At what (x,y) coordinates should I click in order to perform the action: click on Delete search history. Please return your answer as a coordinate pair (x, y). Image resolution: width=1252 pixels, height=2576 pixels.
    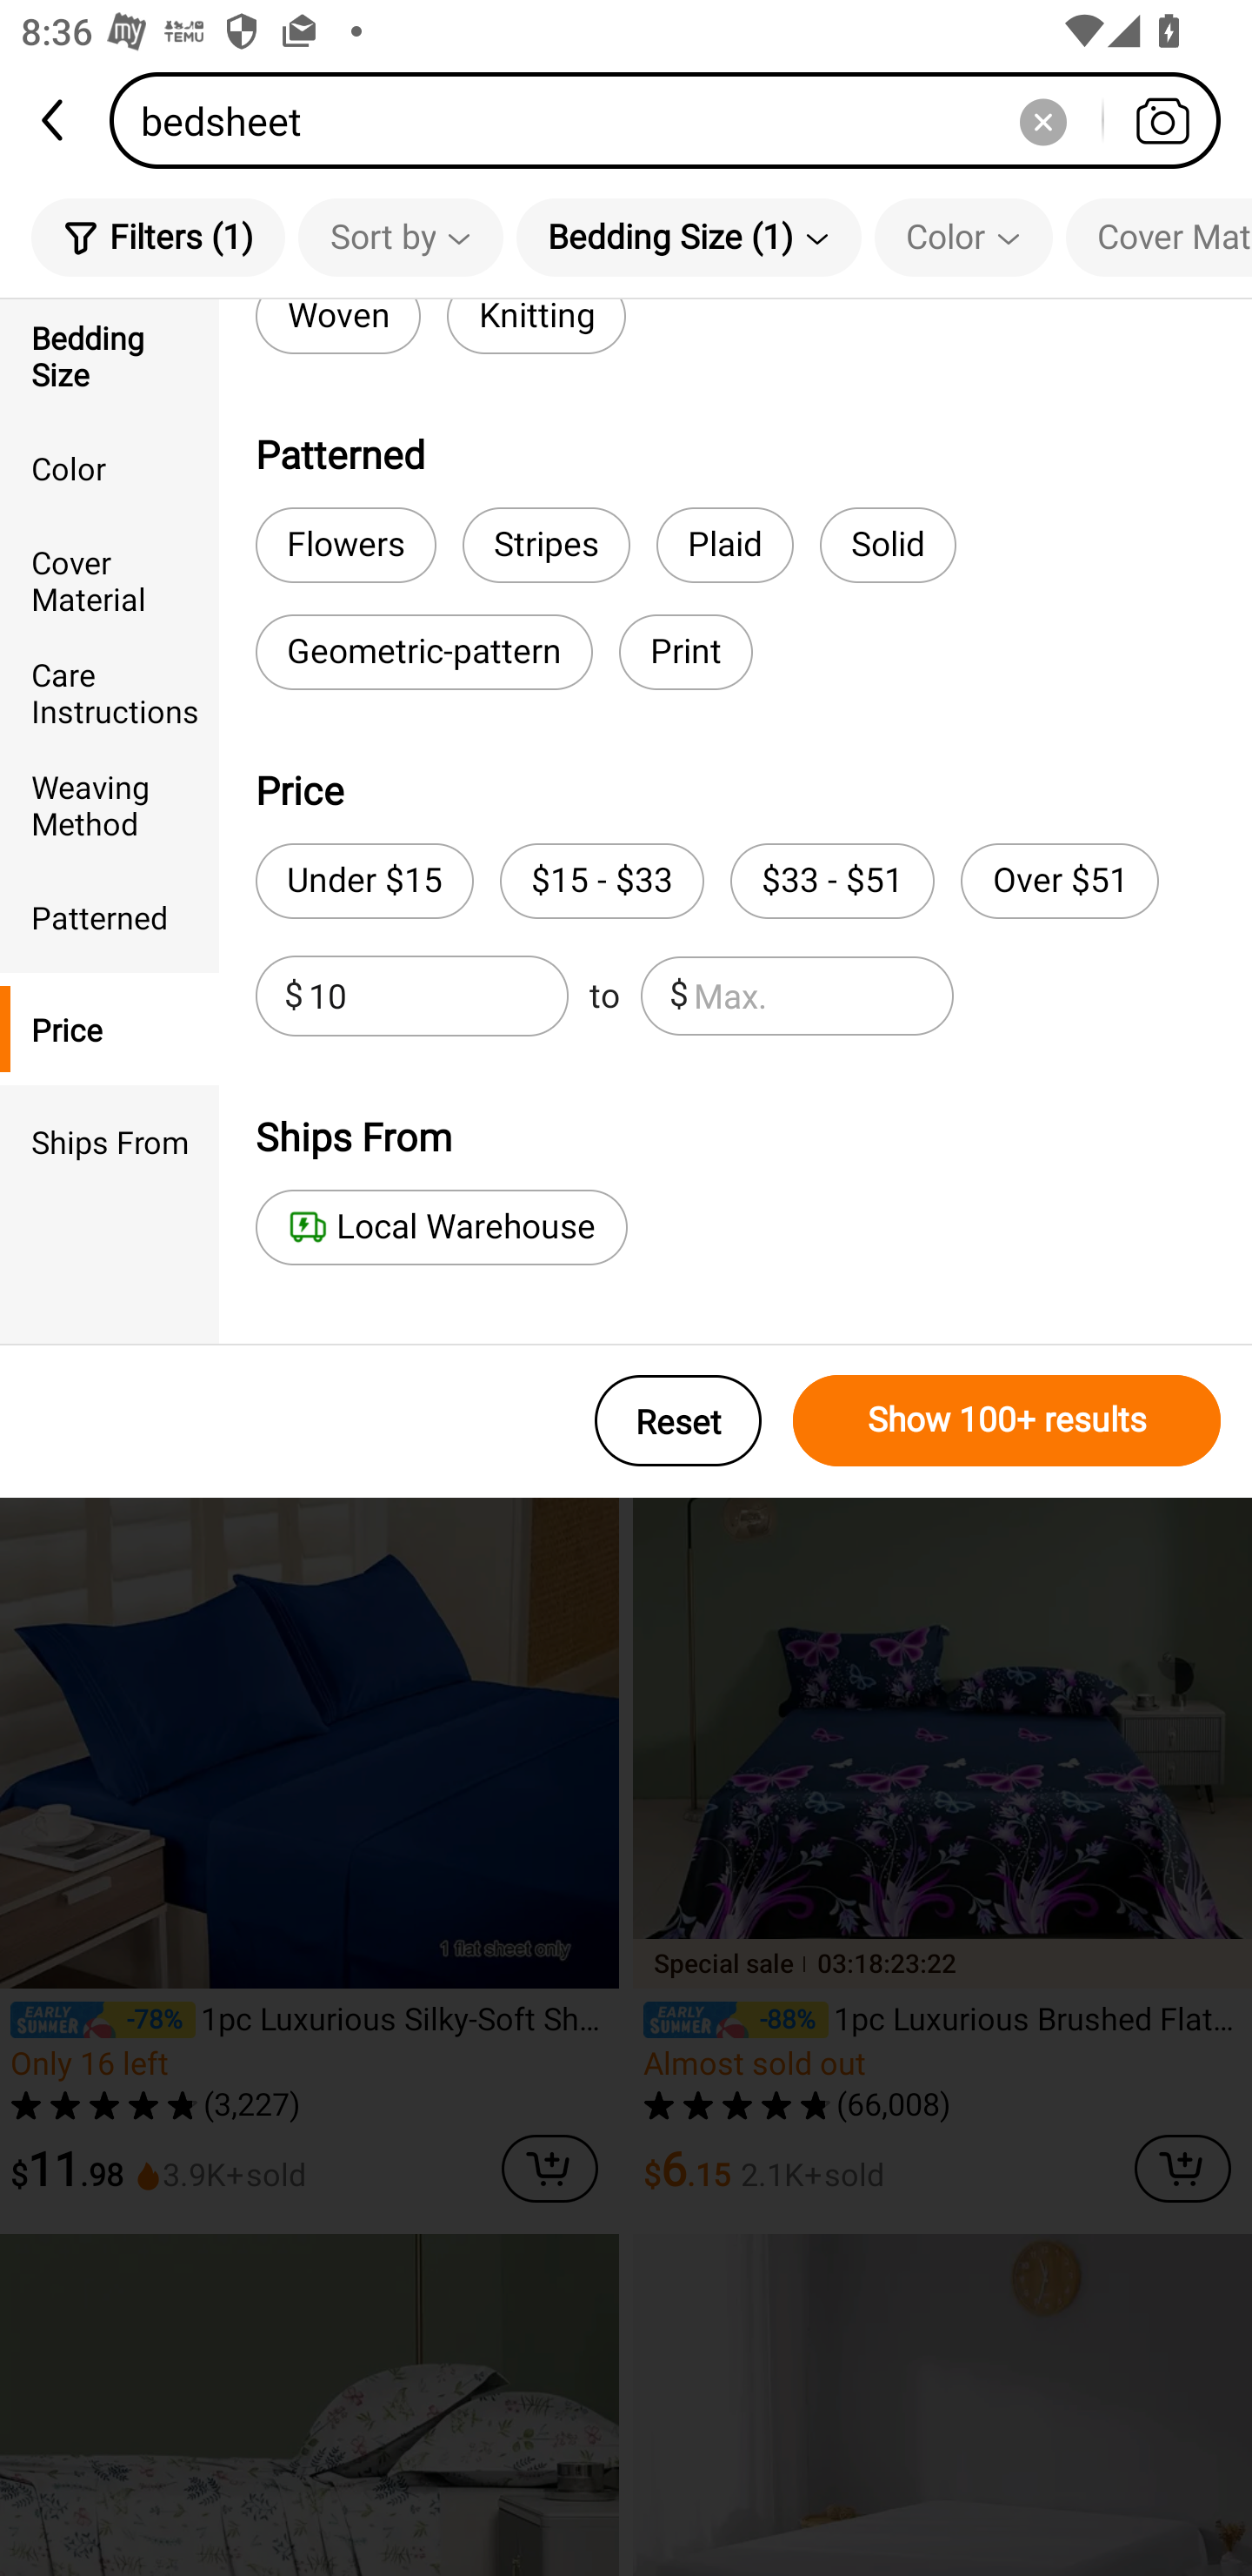
    Looking at the image, I should click on (1042, 120).